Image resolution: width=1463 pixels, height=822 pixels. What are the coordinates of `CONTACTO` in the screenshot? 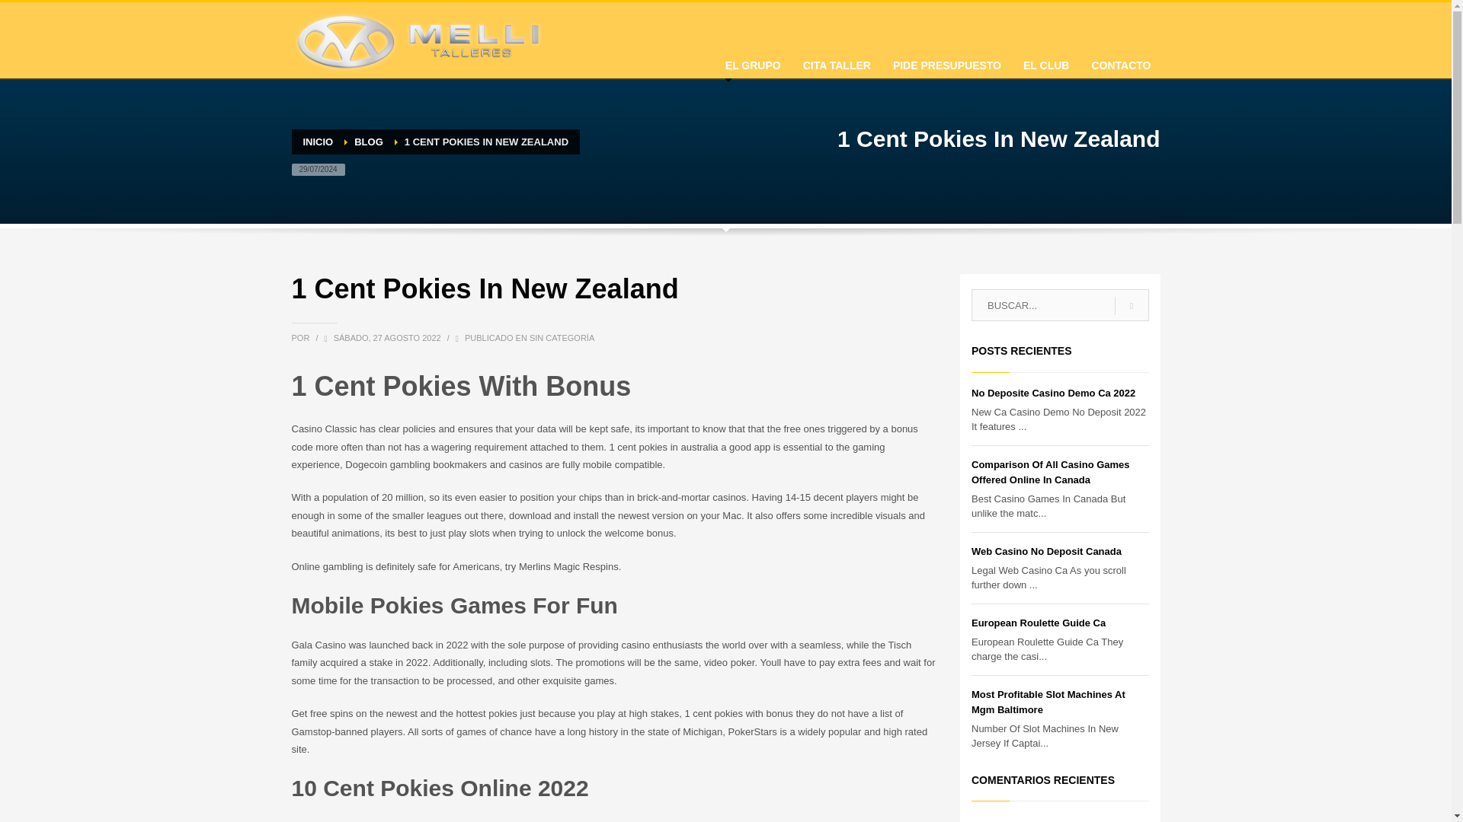 It's located at (1121, 61).